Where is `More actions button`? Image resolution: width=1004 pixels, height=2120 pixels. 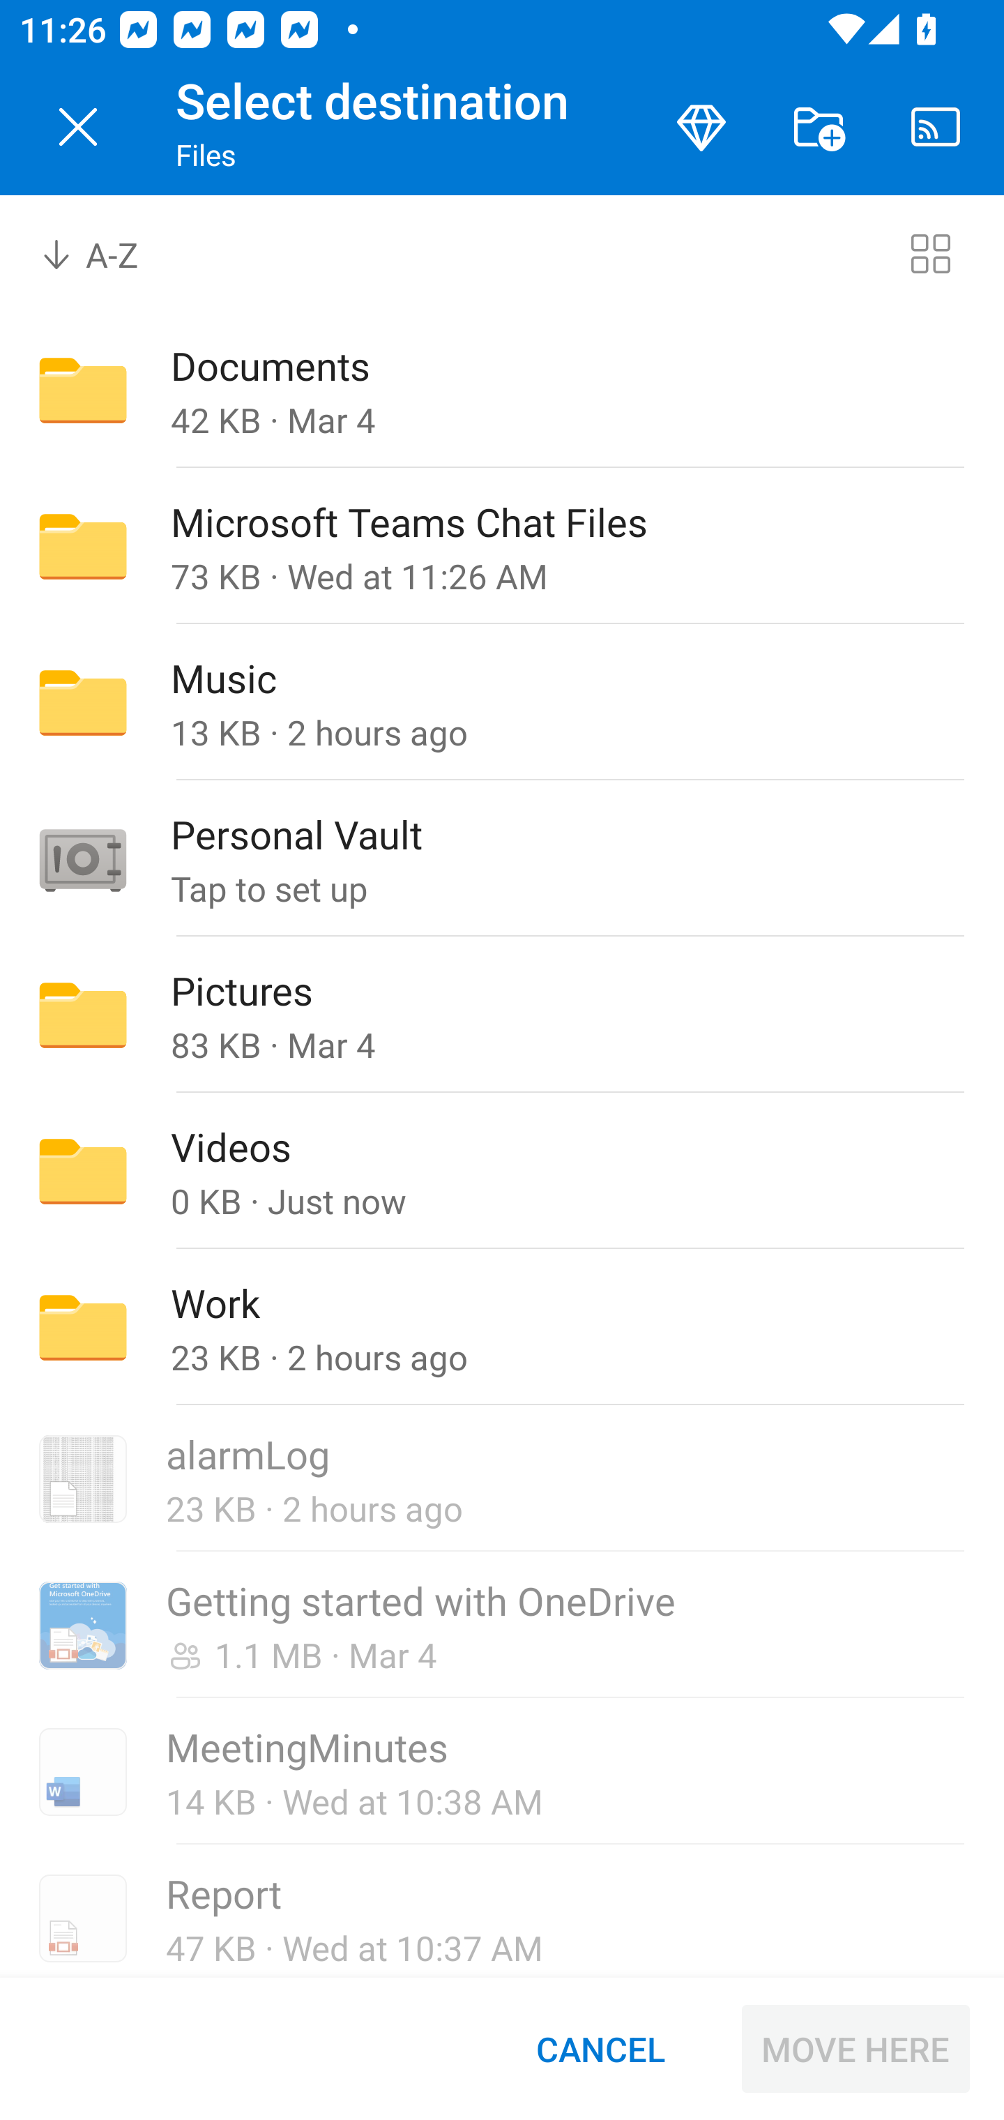 More actions button is located at coordinates (819, 127).